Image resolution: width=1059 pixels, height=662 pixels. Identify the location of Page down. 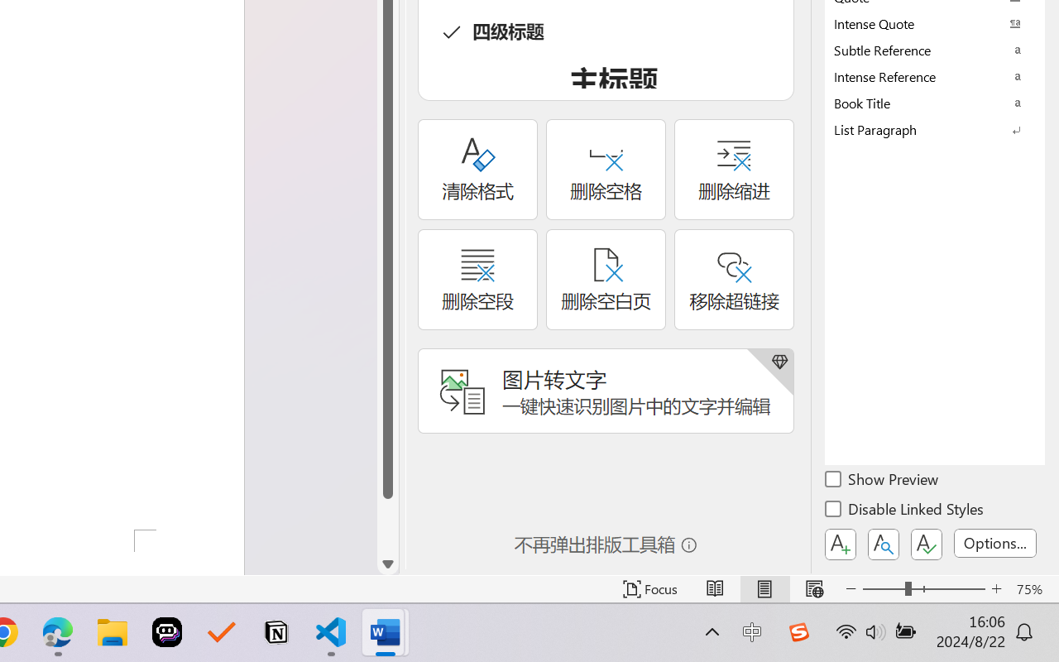
(387, 526).